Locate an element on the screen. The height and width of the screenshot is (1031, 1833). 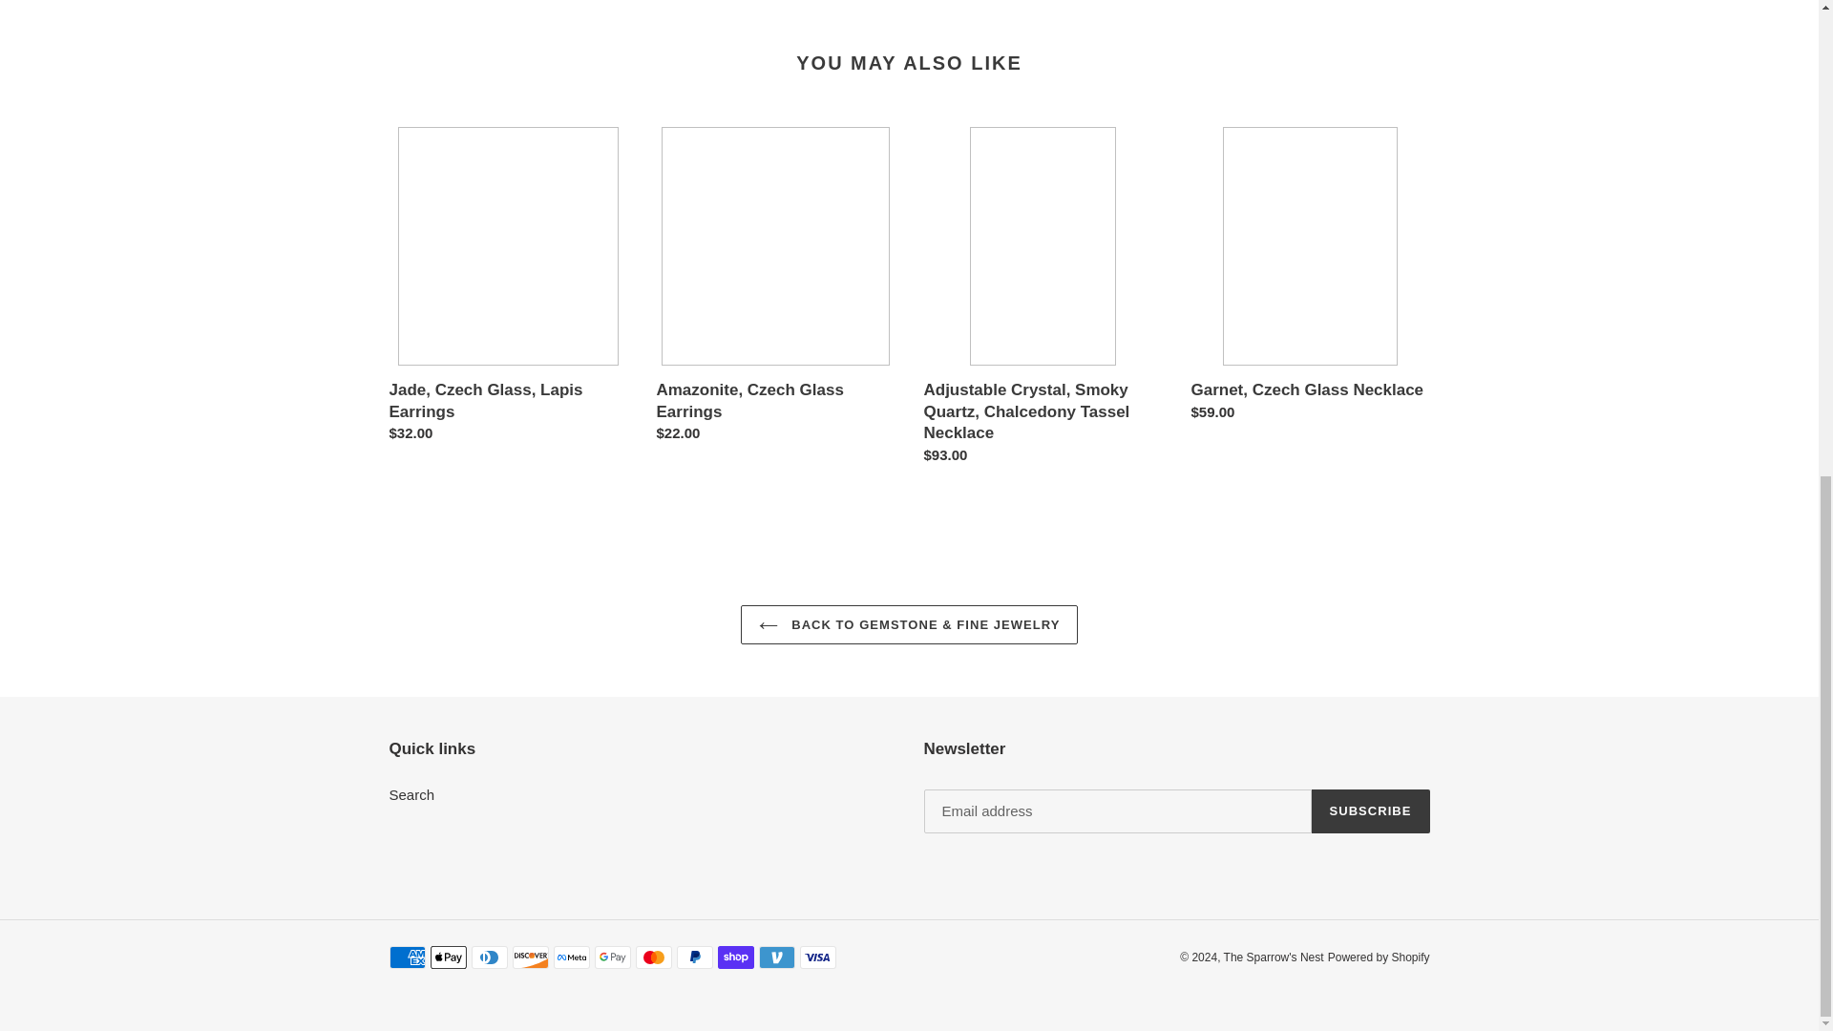
Search is located at coordinates (412, 794).